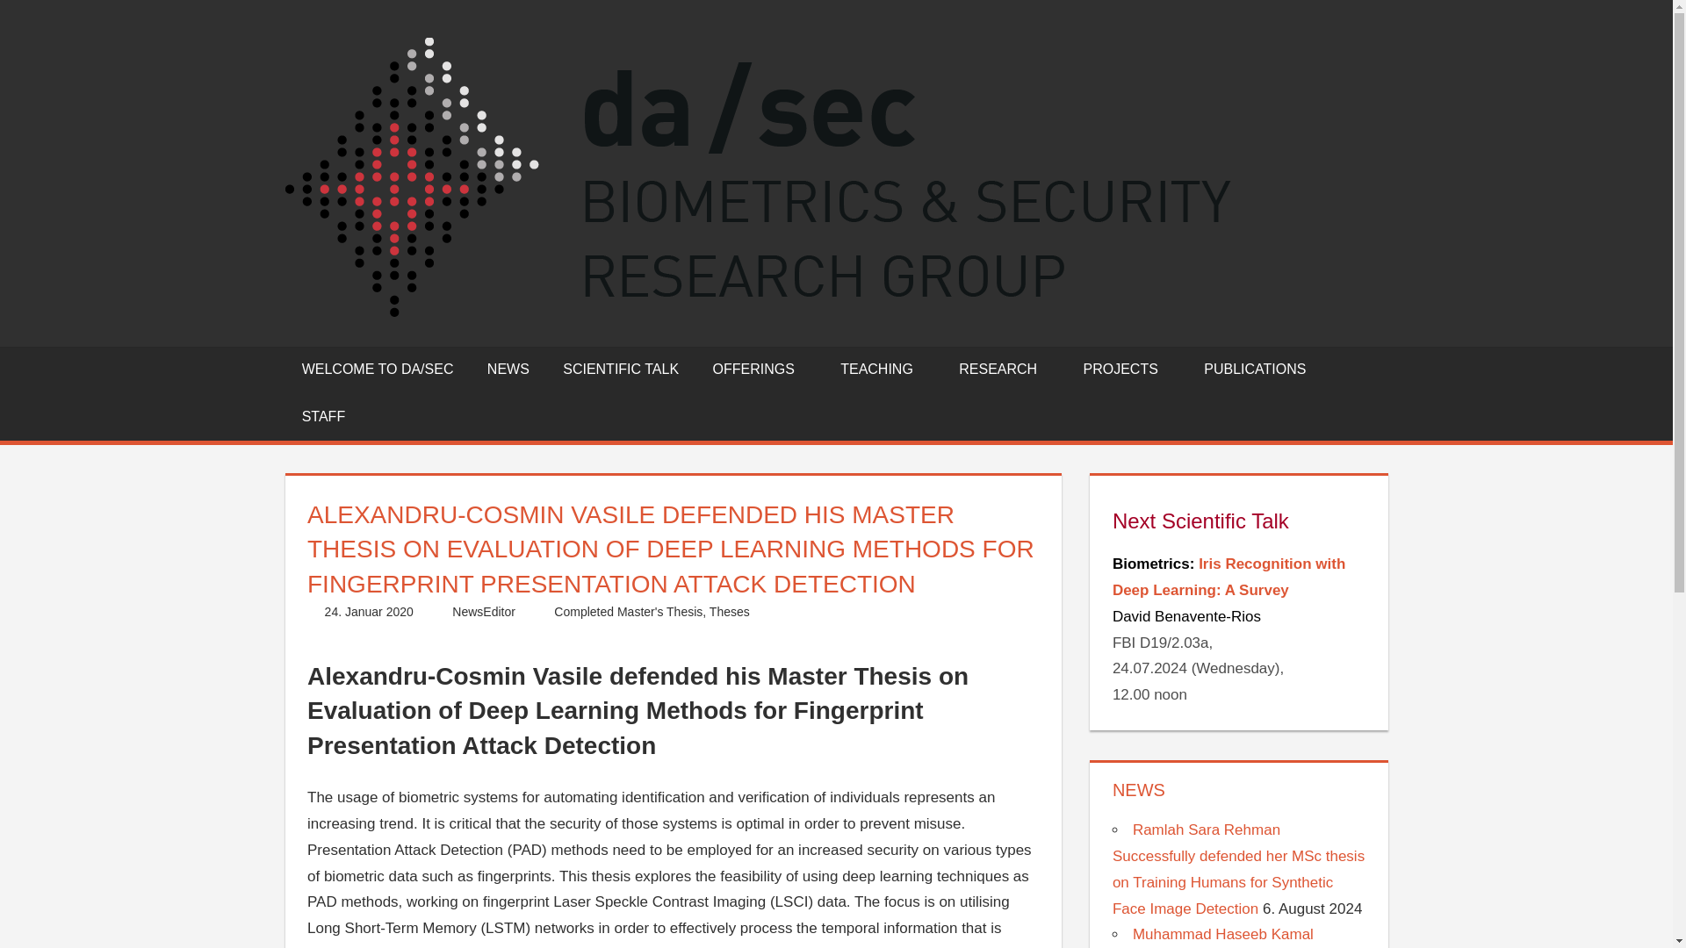 This screenshot has width=1686, height=948. What do you see at coordinates (323, 417) in the screenshot?
I see `STAFF` at bounding box center [323, 417].